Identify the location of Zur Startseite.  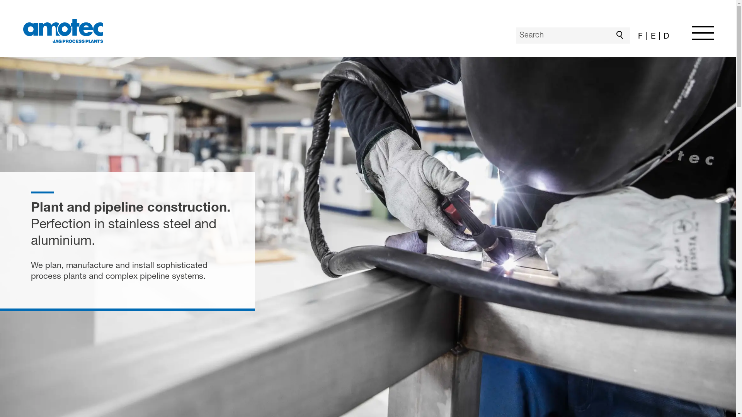
(63, 31).